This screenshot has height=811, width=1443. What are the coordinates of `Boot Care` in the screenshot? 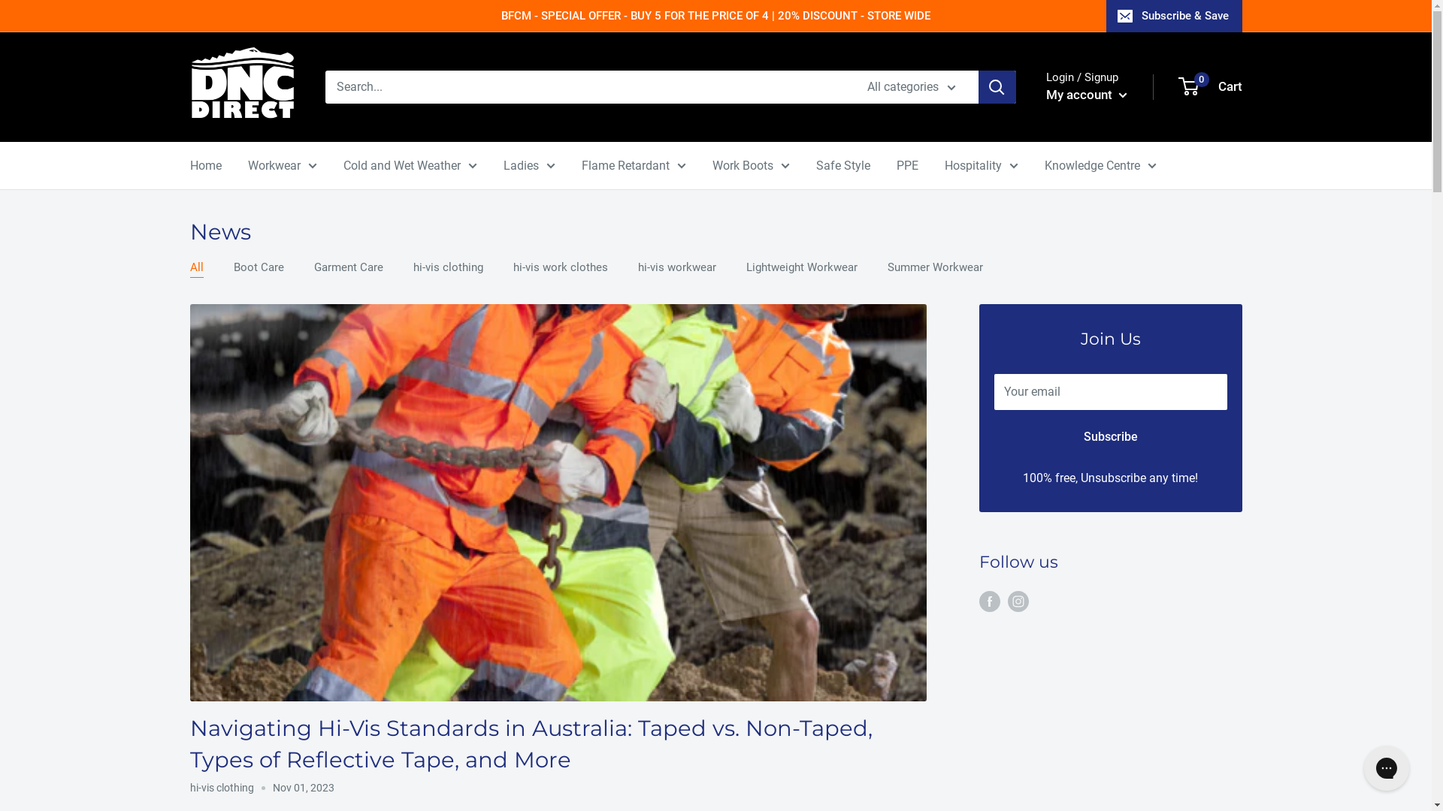 It's located at (259, 267).